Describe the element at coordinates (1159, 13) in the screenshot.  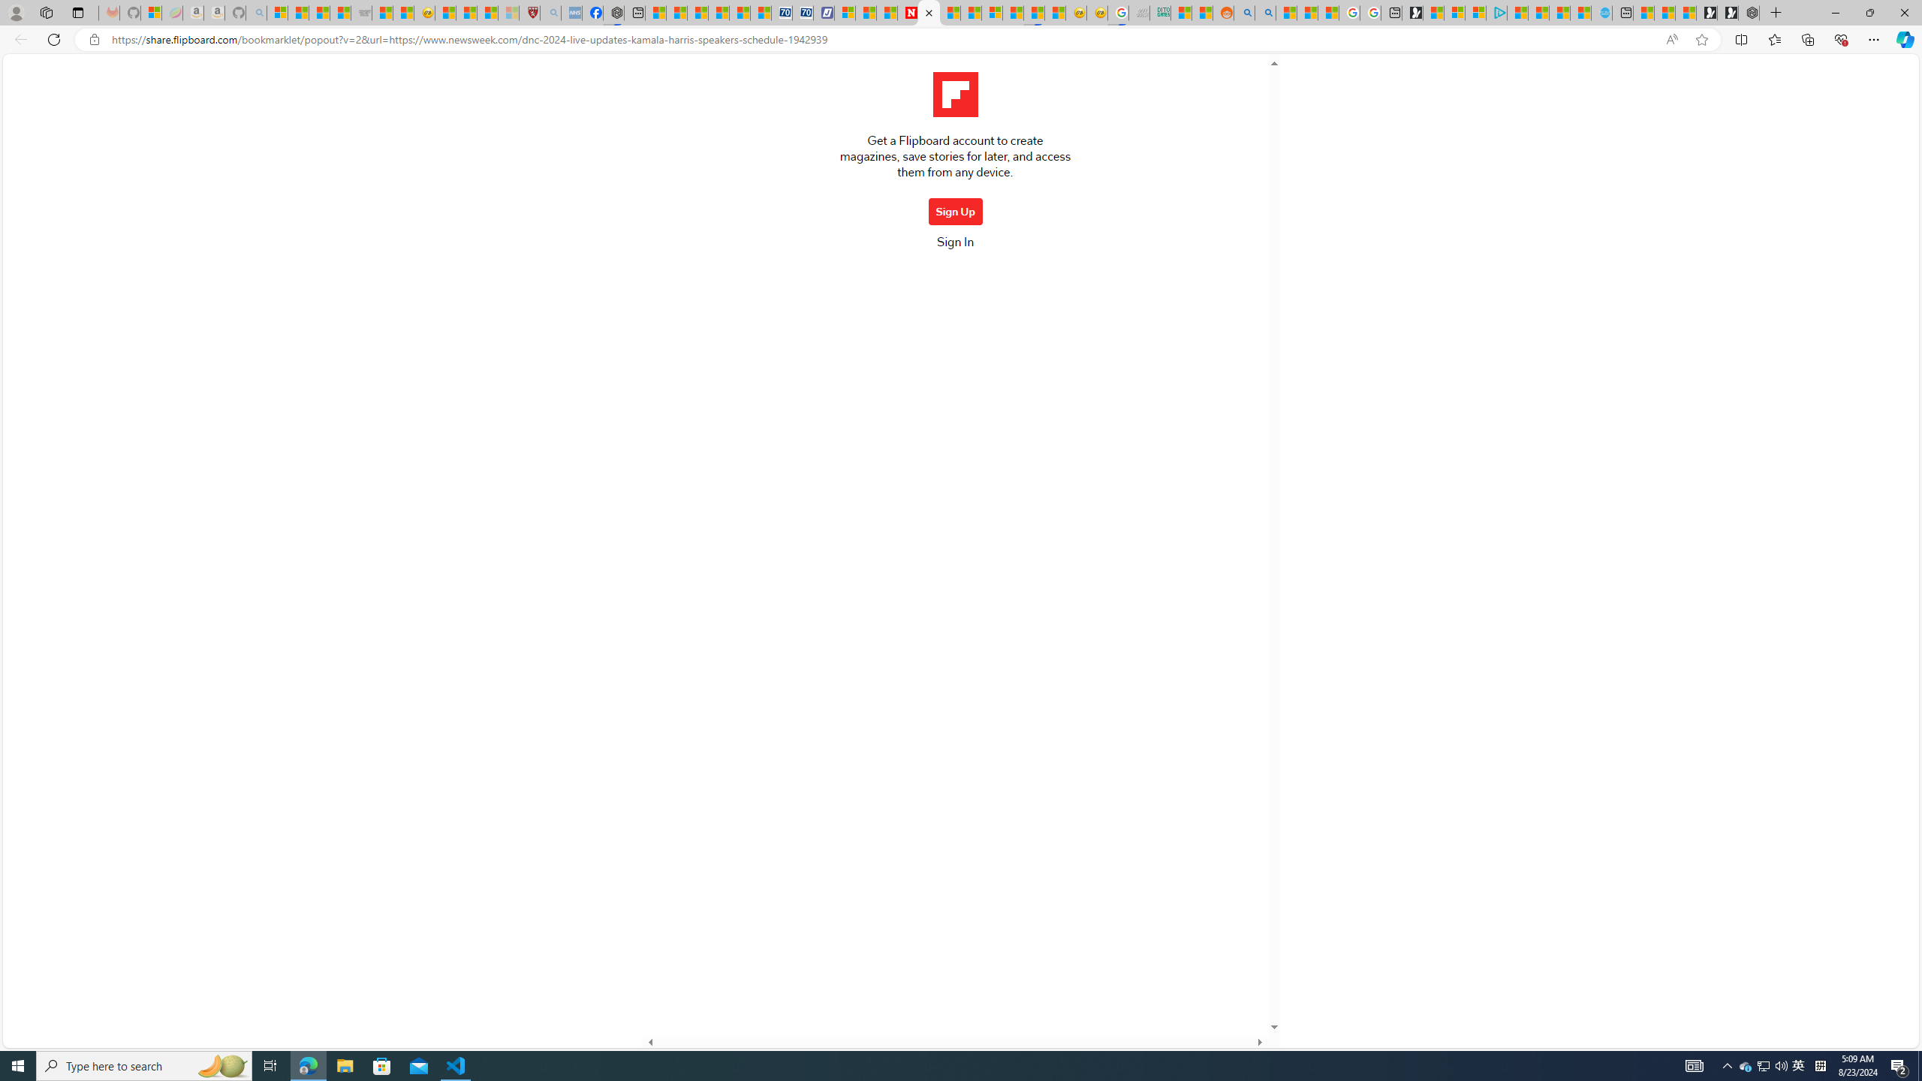
I see `DITOGAMES AG Imprint` at that location.